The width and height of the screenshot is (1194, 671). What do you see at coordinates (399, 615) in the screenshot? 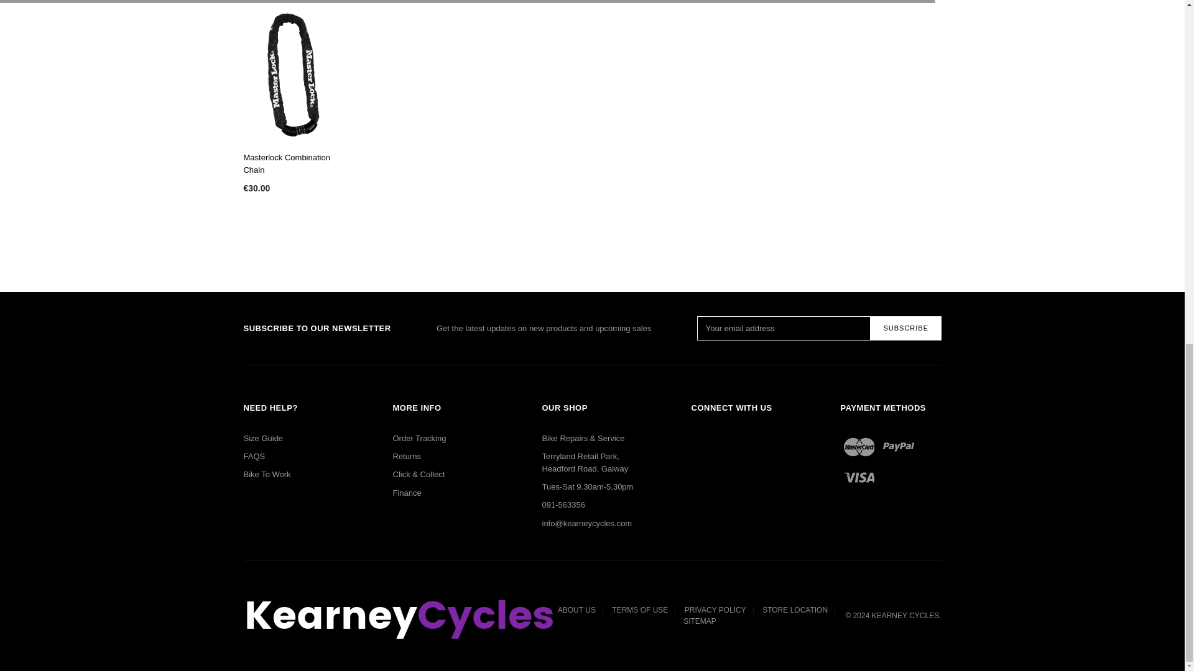
I see `Kearney Cycles` at bounding box center [399, 615].